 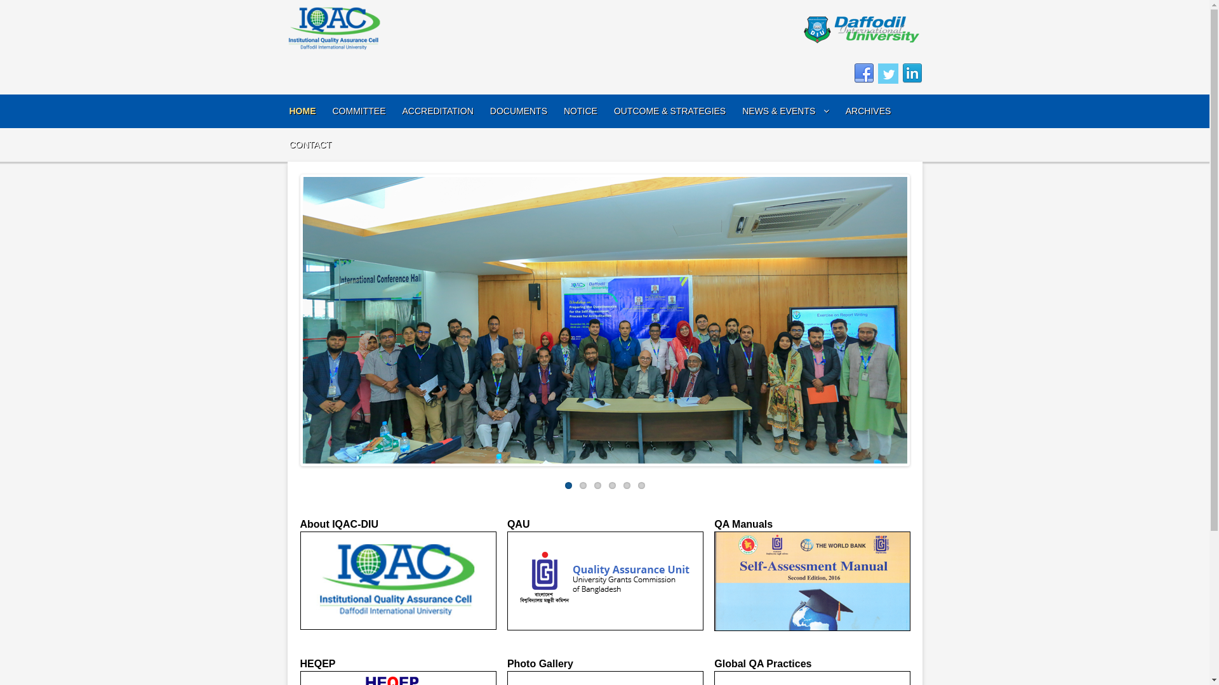 I want to click on OUTCOME & STRATEGIES, so click(x=670, y=112).